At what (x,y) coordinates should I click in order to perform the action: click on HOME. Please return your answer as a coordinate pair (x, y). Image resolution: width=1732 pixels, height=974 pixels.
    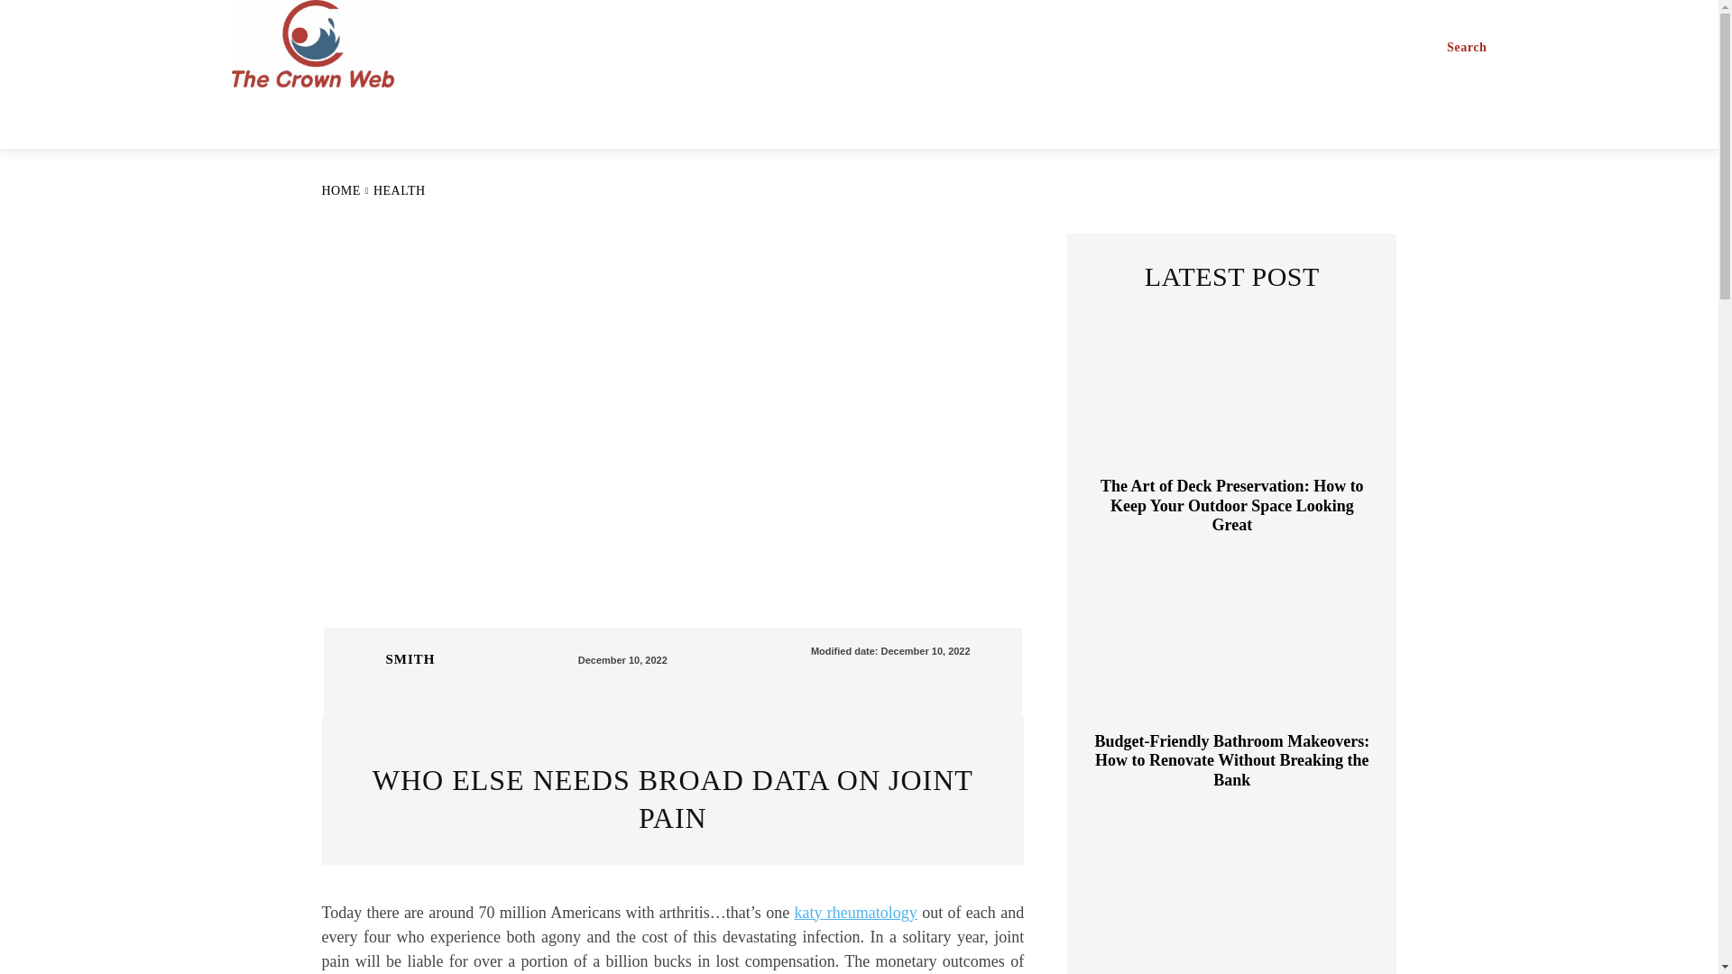
    Looking at the image, I should click on (340, 191).